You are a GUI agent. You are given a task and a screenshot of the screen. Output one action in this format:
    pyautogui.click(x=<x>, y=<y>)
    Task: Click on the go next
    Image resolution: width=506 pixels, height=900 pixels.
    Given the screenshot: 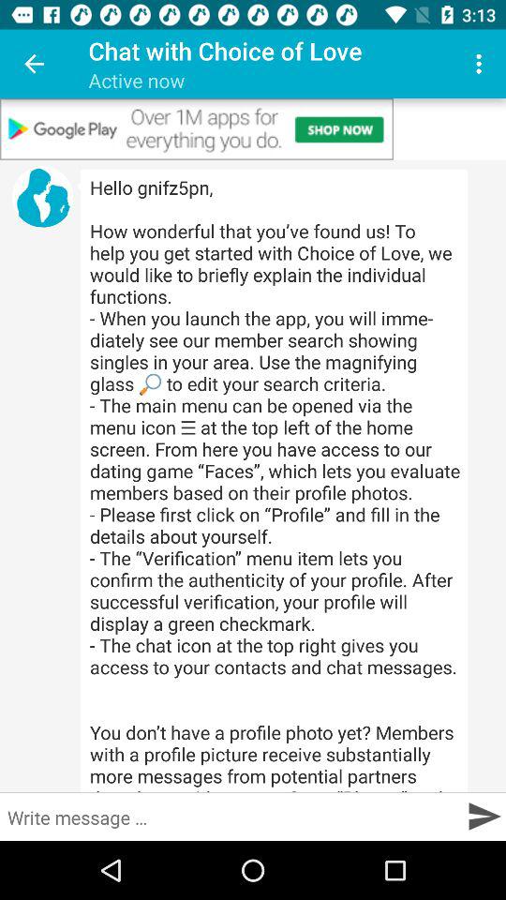 What is the action you would take?
    pyautogui.click(x=484, y=816)
    